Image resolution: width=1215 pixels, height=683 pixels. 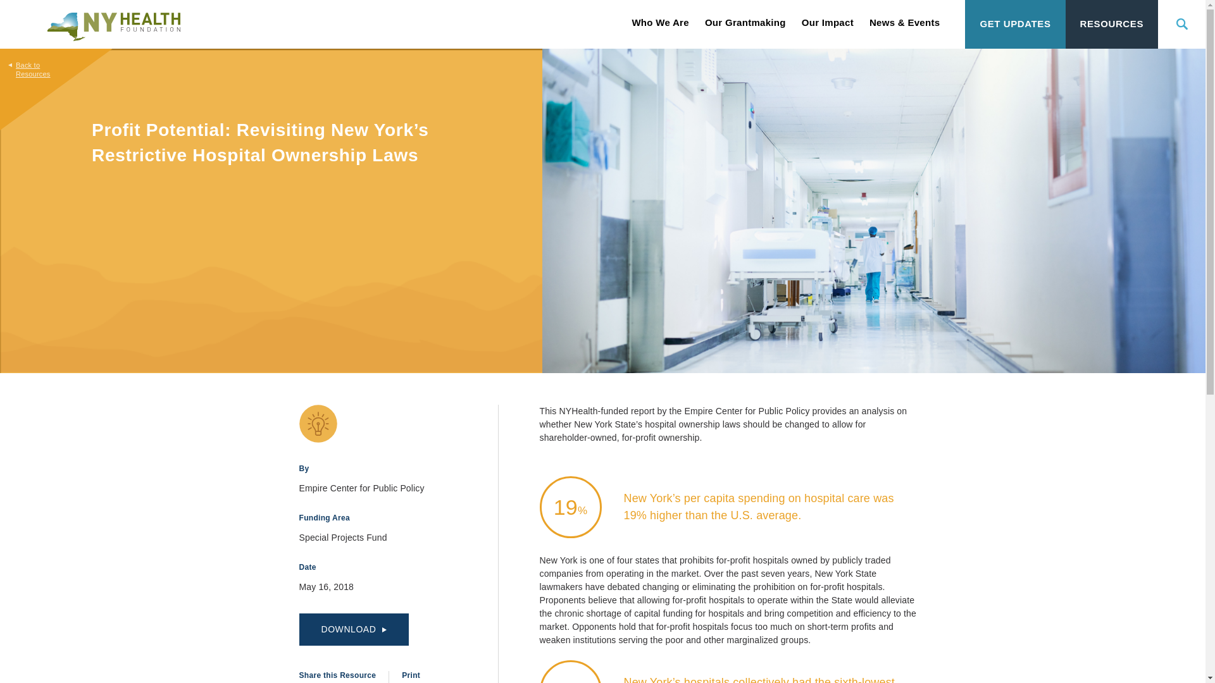 What do you see at coordinates (23, 63) in the screenshot?
I see `Back to Resources` at bounding box center [23, 63].